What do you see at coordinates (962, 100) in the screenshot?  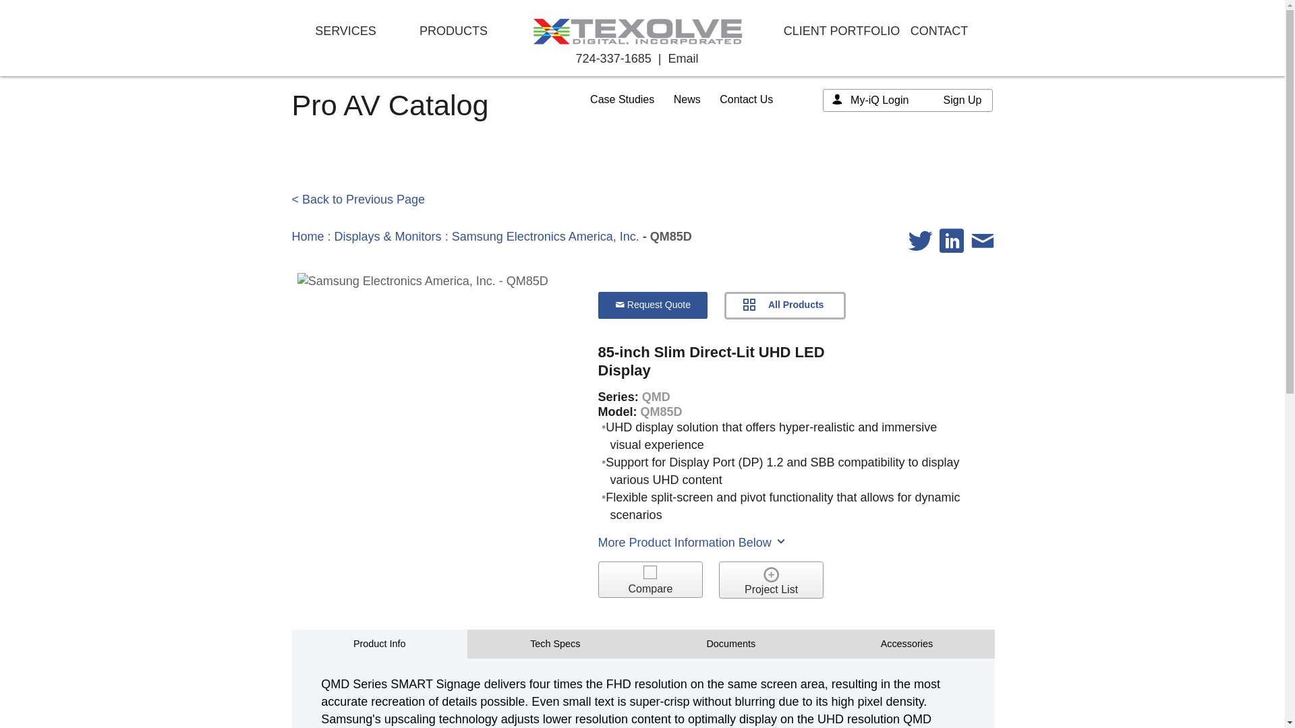 I see `Sign Up` at bounding box center [962, 100].